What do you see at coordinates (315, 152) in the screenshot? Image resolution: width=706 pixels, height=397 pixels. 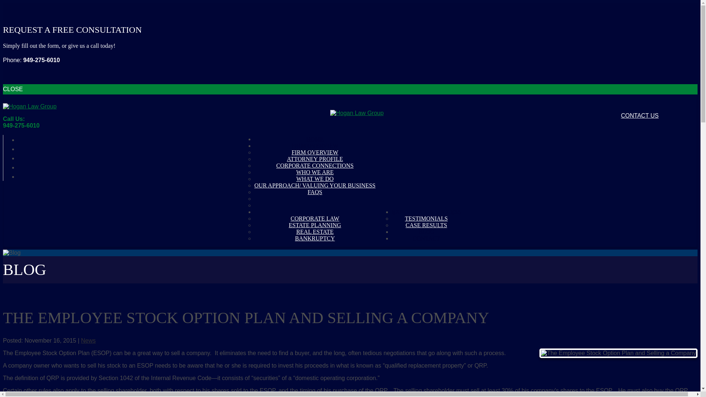 I see `FIRM OVERVIEW` at bounding box center [315, 152].